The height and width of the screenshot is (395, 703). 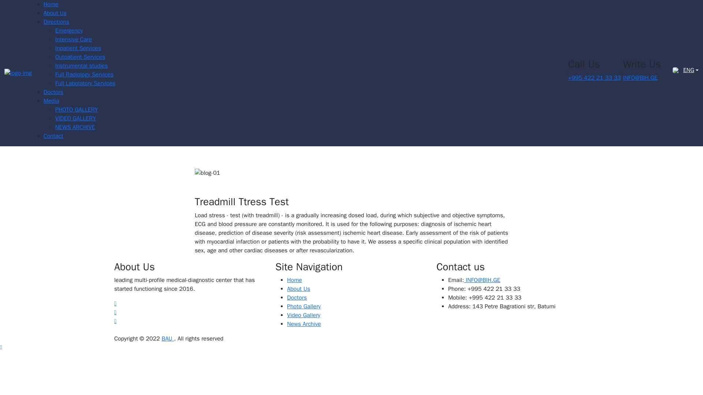 What do you see at coordinates (53, 136) in the screenshot?
I see `Contact` at bounding box center [53, 136].